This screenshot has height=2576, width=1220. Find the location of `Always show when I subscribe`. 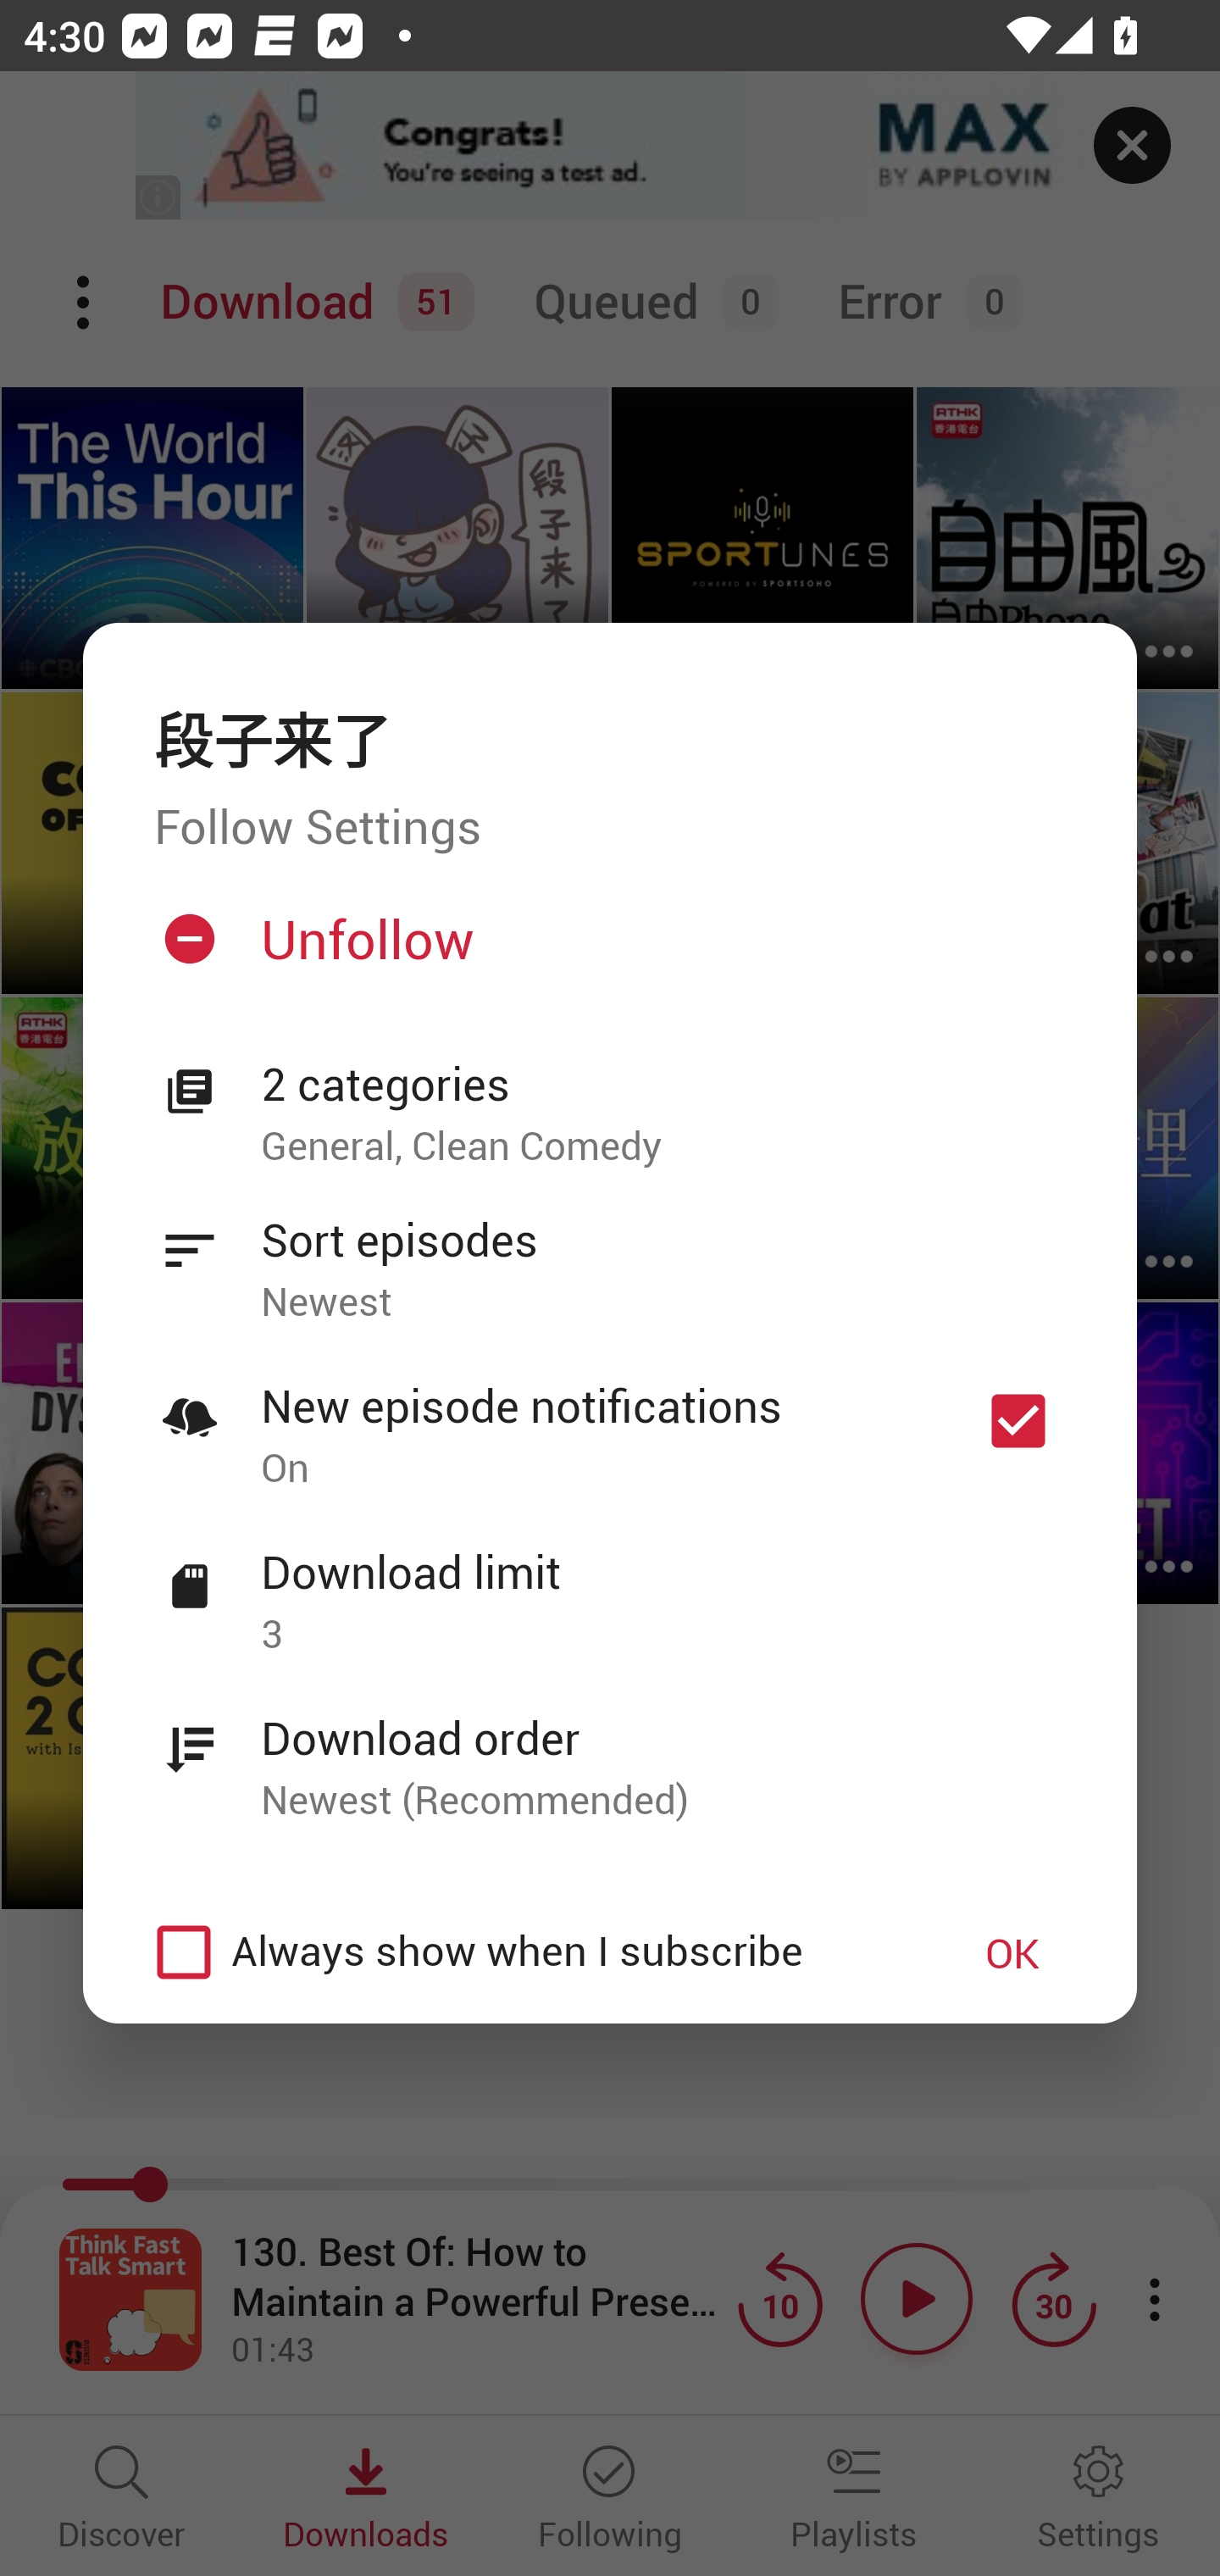

Always show when I subscribe is located at coordinates (527, 1951).